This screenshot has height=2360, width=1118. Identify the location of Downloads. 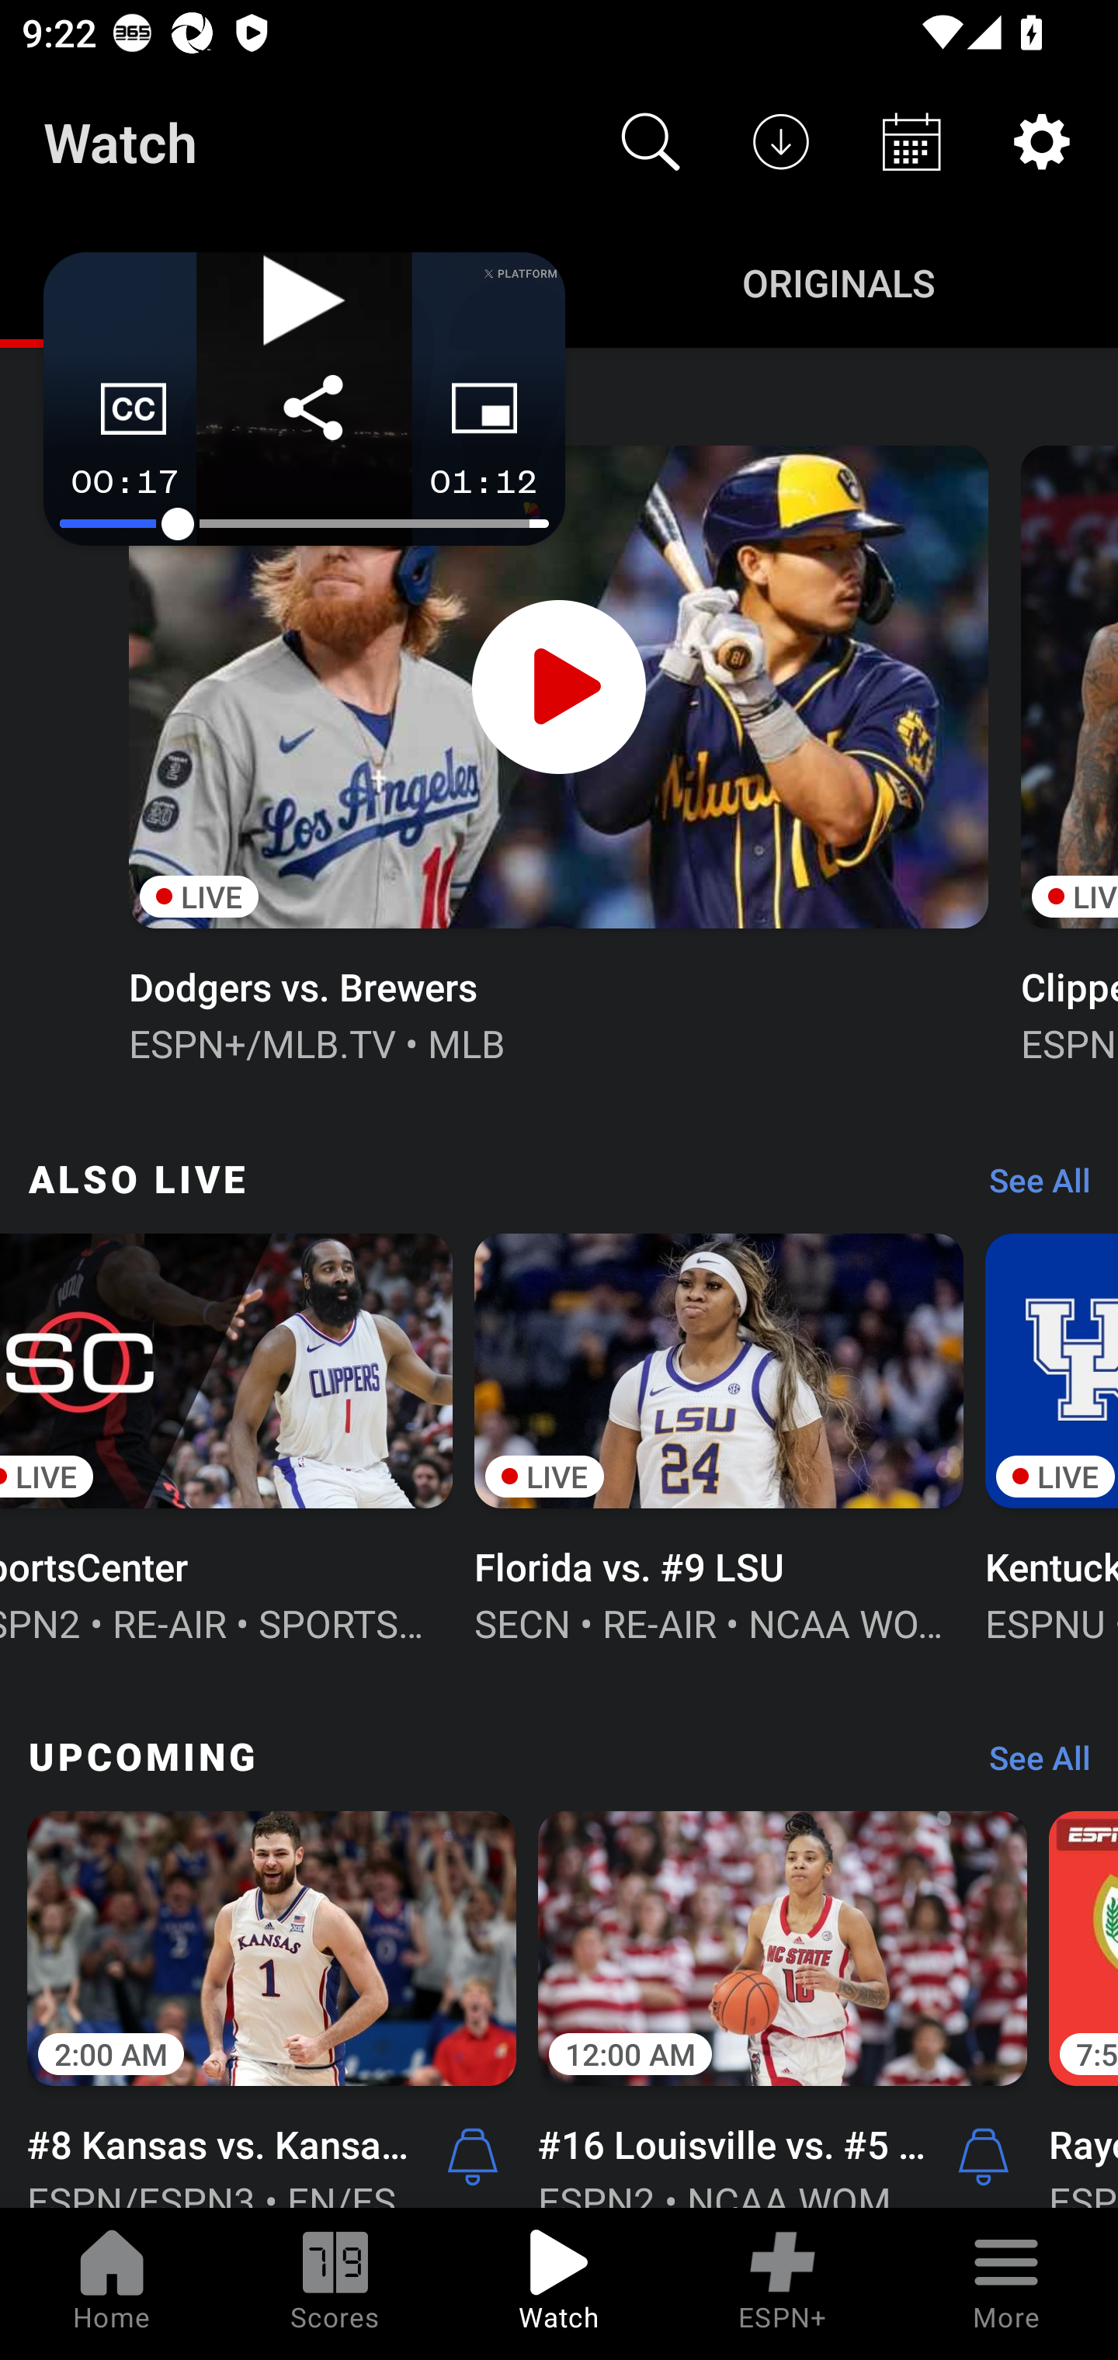
(781, 141).